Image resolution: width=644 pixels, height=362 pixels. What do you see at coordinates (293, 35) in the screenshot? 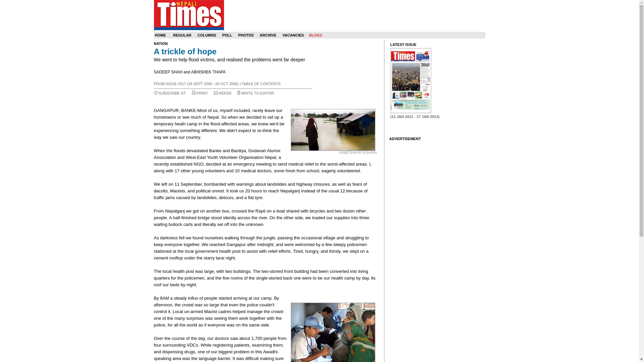
I see `VACANCIES` at bounding box center [293, 35].